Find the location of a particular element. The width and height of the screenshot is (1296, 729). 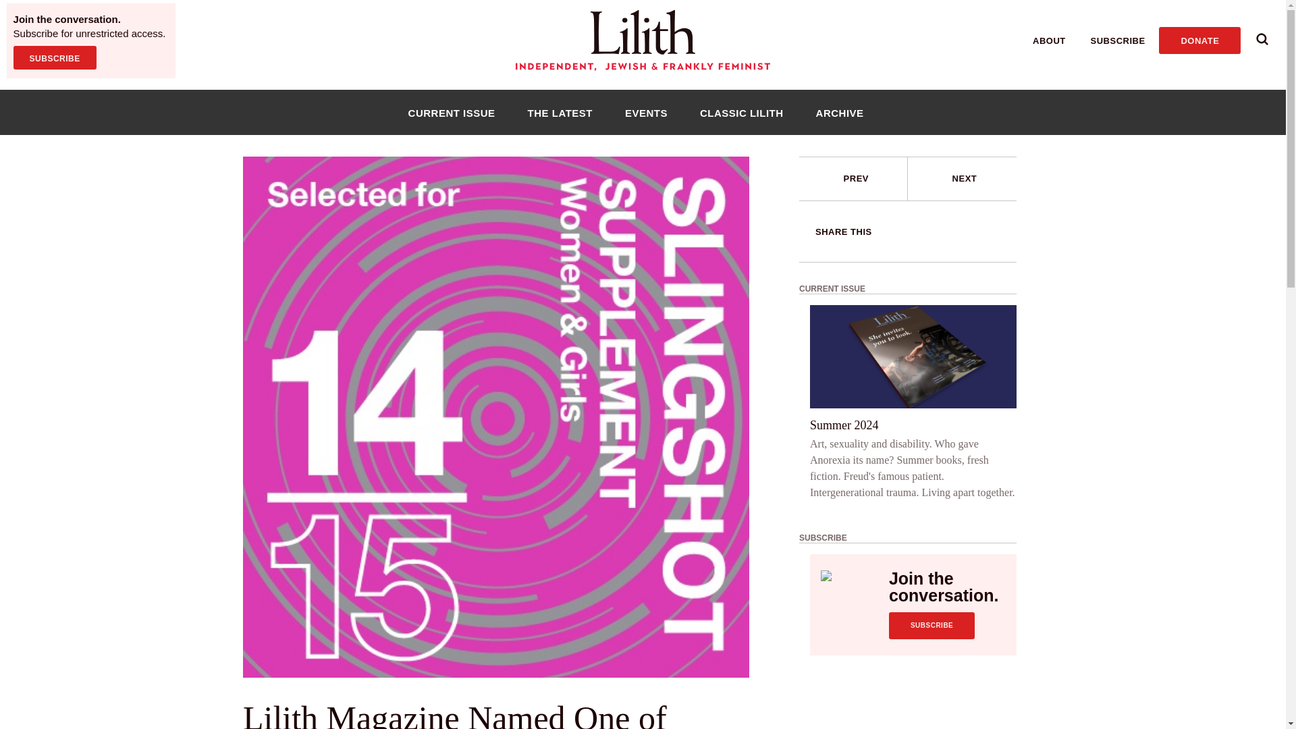

THE LATEST is located at coordinates (560, 112).